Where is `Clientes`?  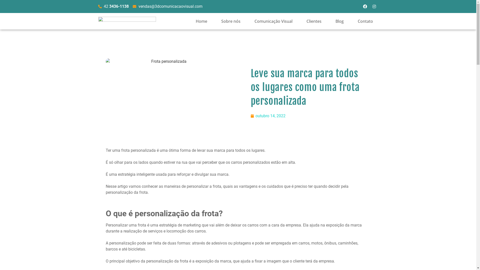 Clientes is located at coordinates (314, 21).